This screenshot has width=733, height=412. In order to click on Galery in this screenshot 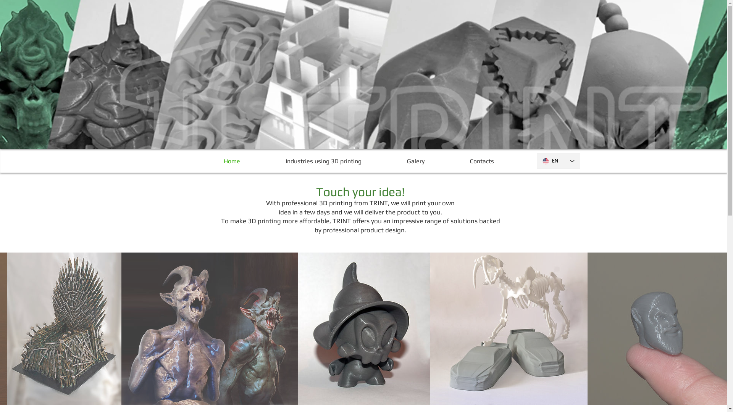, I will do `click(415, 161)`.